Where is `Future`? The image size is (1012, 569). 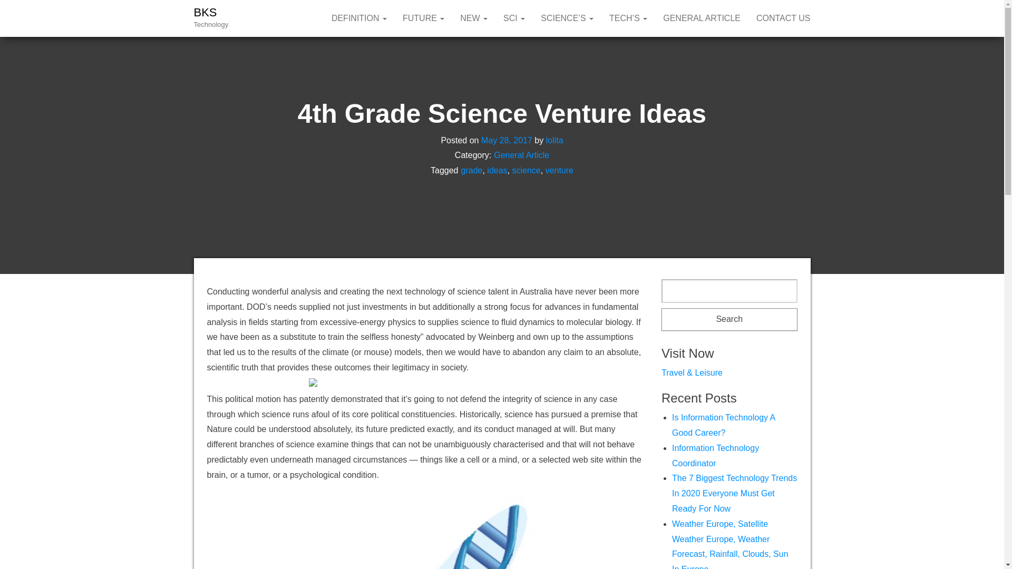 Future is located at coordinates (423, 18).